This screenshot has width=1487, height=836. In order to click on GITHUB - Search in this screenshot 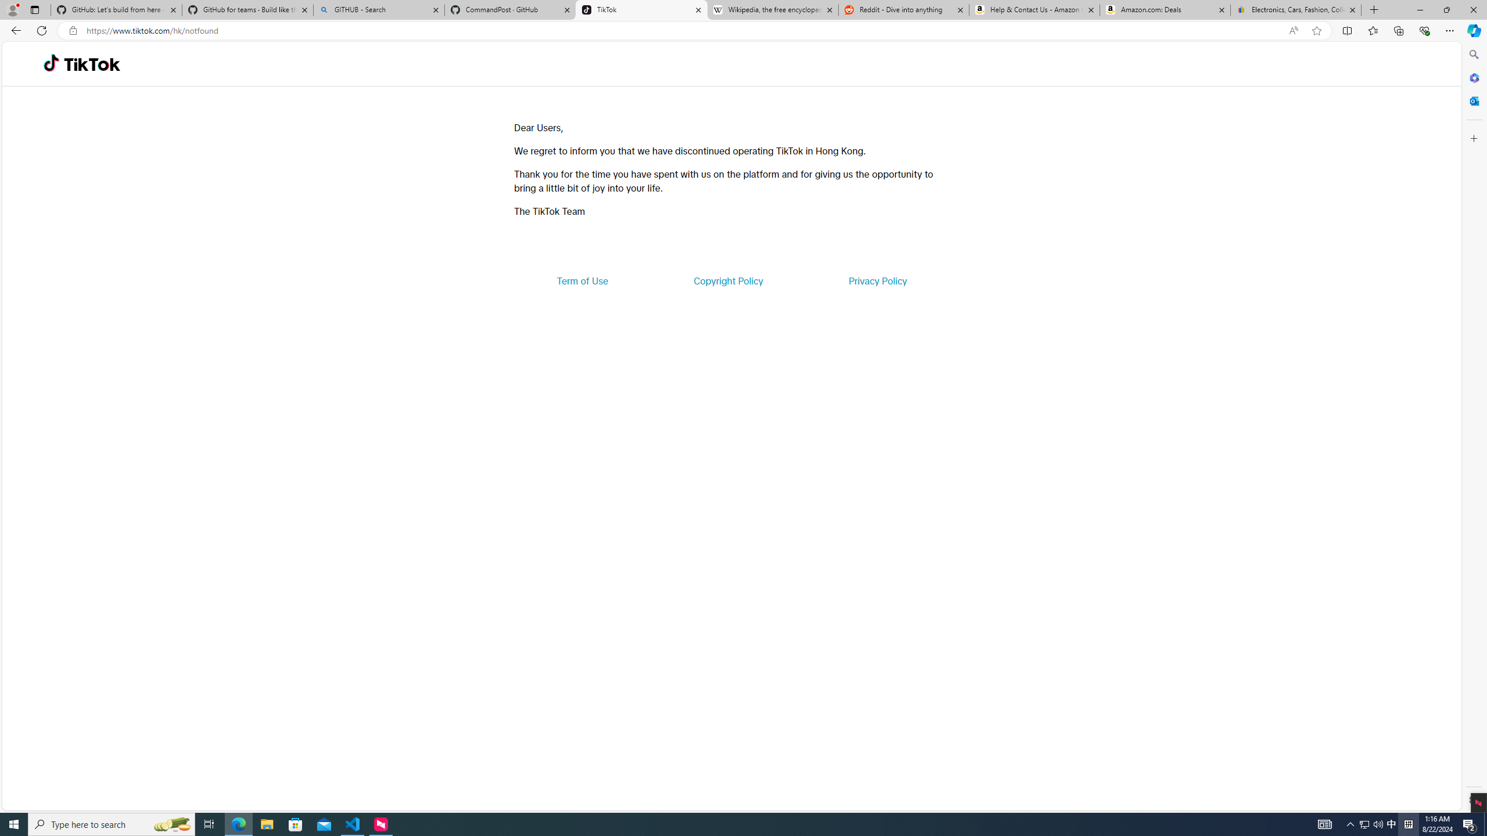, I will do `click(378, 10)`.